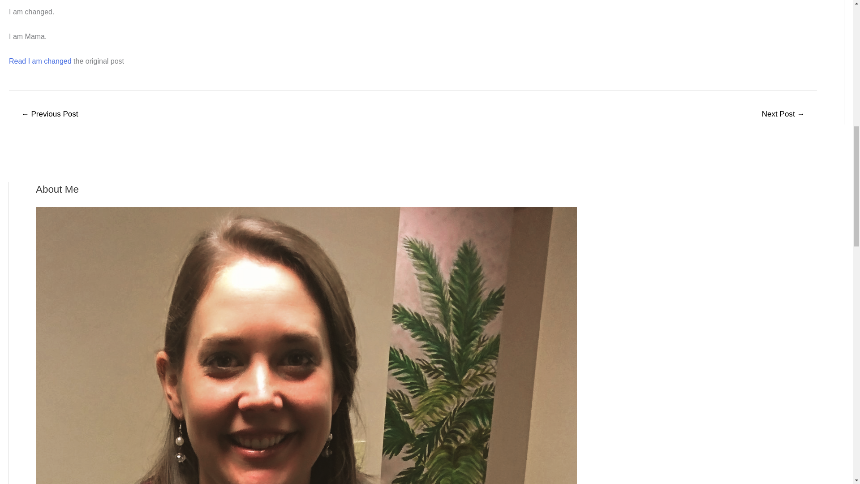  Describe the element at coordinates (40, 61) in the screenshot. I see `Read I am changed` at that location.